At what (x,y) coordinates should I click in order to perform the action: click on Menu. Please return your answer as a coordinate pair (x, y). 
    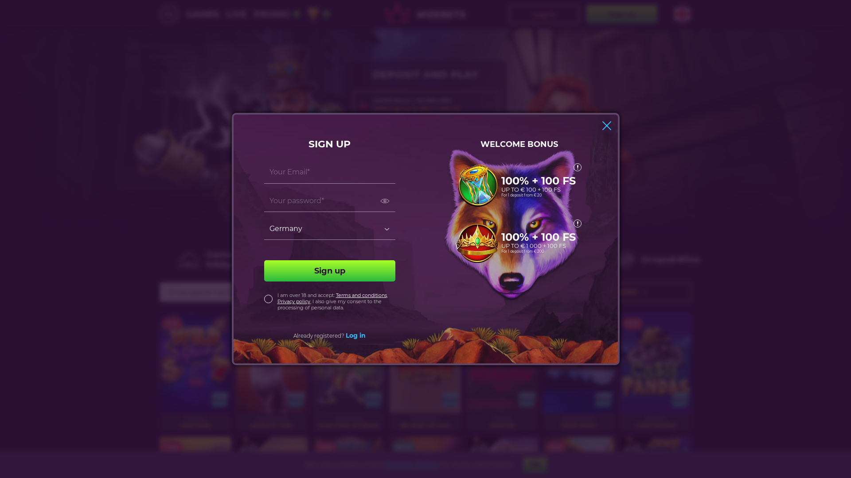
    Looking at the image, I should click on (169, 14).